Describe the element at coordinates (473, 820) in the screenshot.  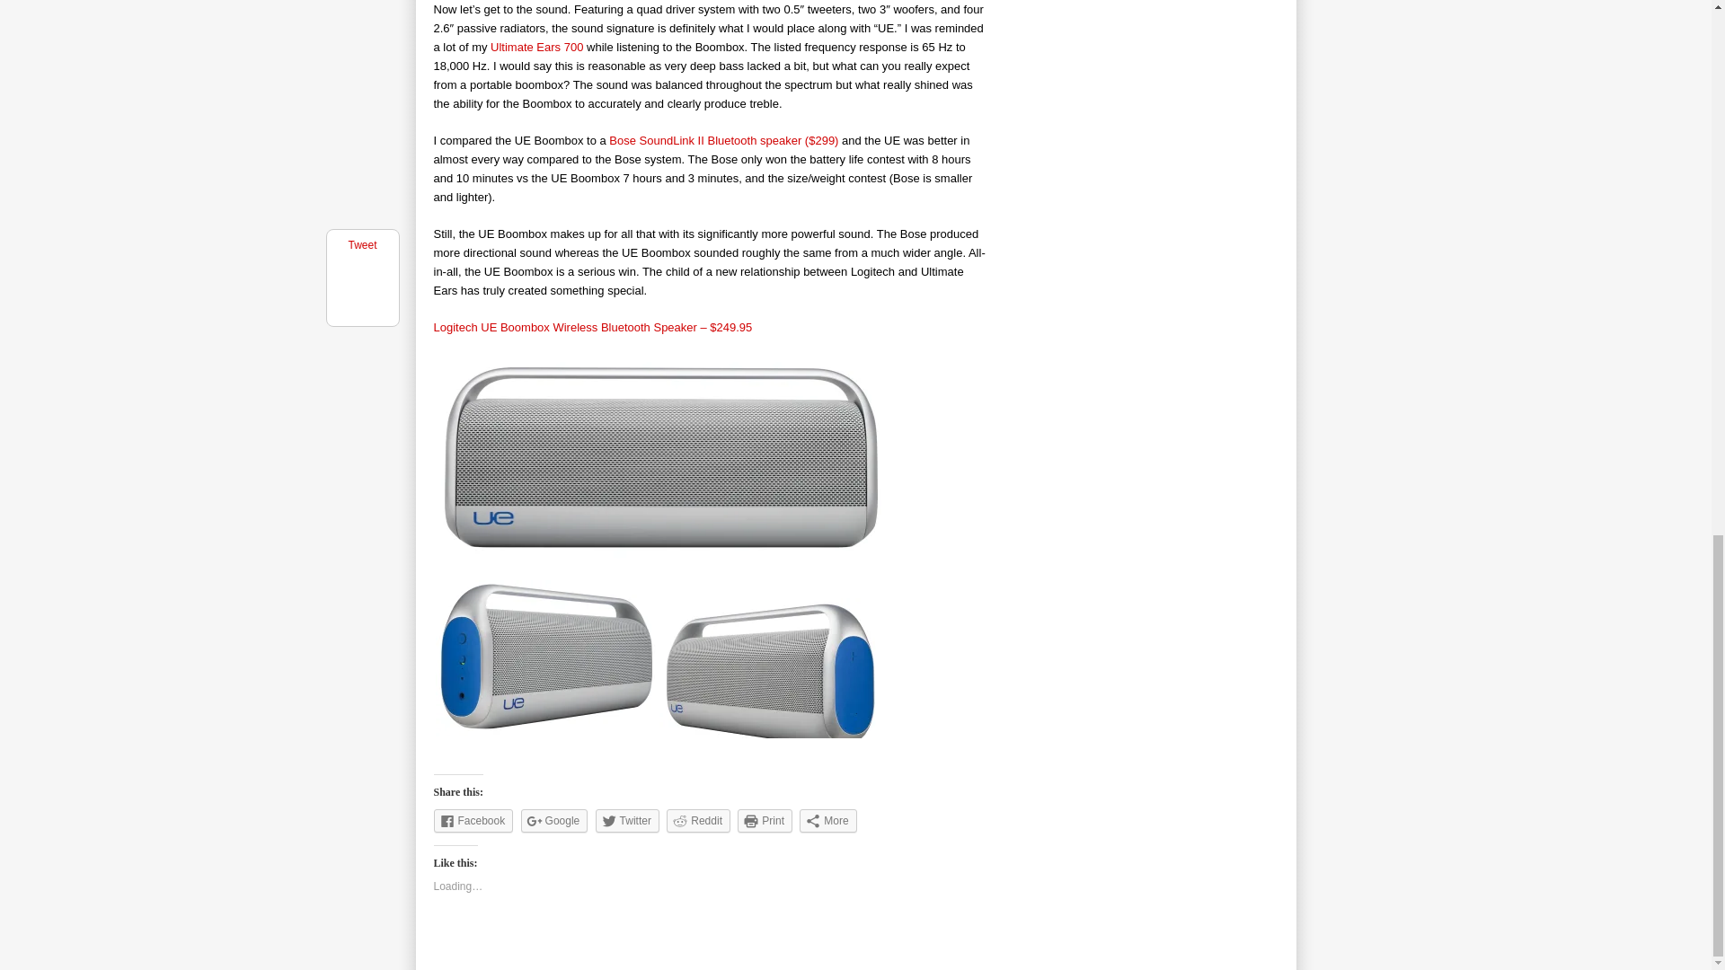
I see `Click to share on Facebook` at that location.